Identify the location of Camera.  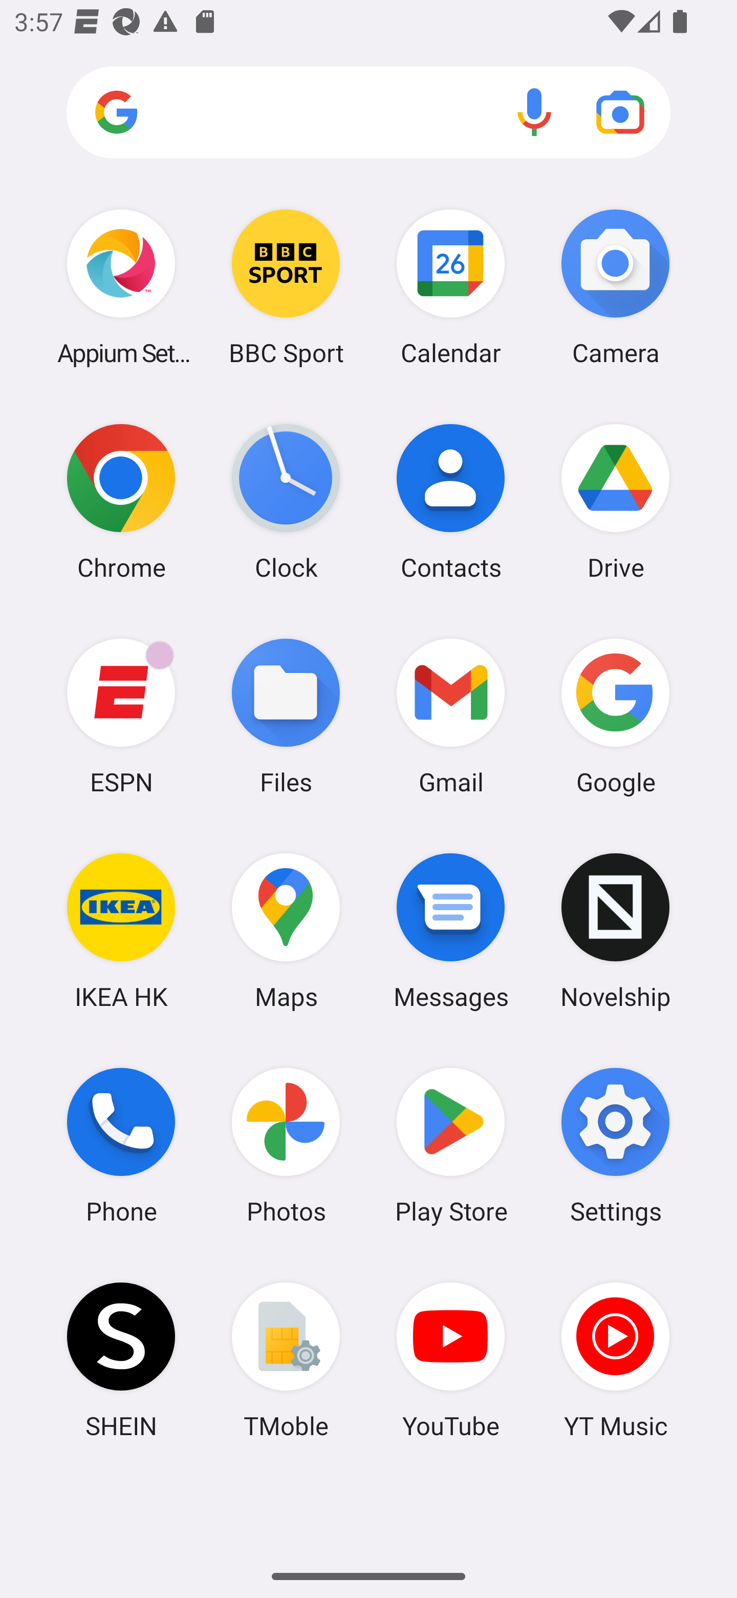
(615, 287).